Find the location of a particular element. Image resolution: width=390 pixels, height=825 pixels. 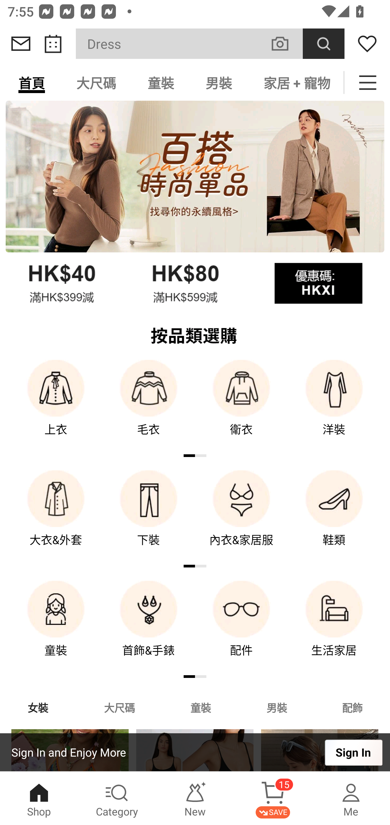

洋裝 is located at coordinates (334, 405).